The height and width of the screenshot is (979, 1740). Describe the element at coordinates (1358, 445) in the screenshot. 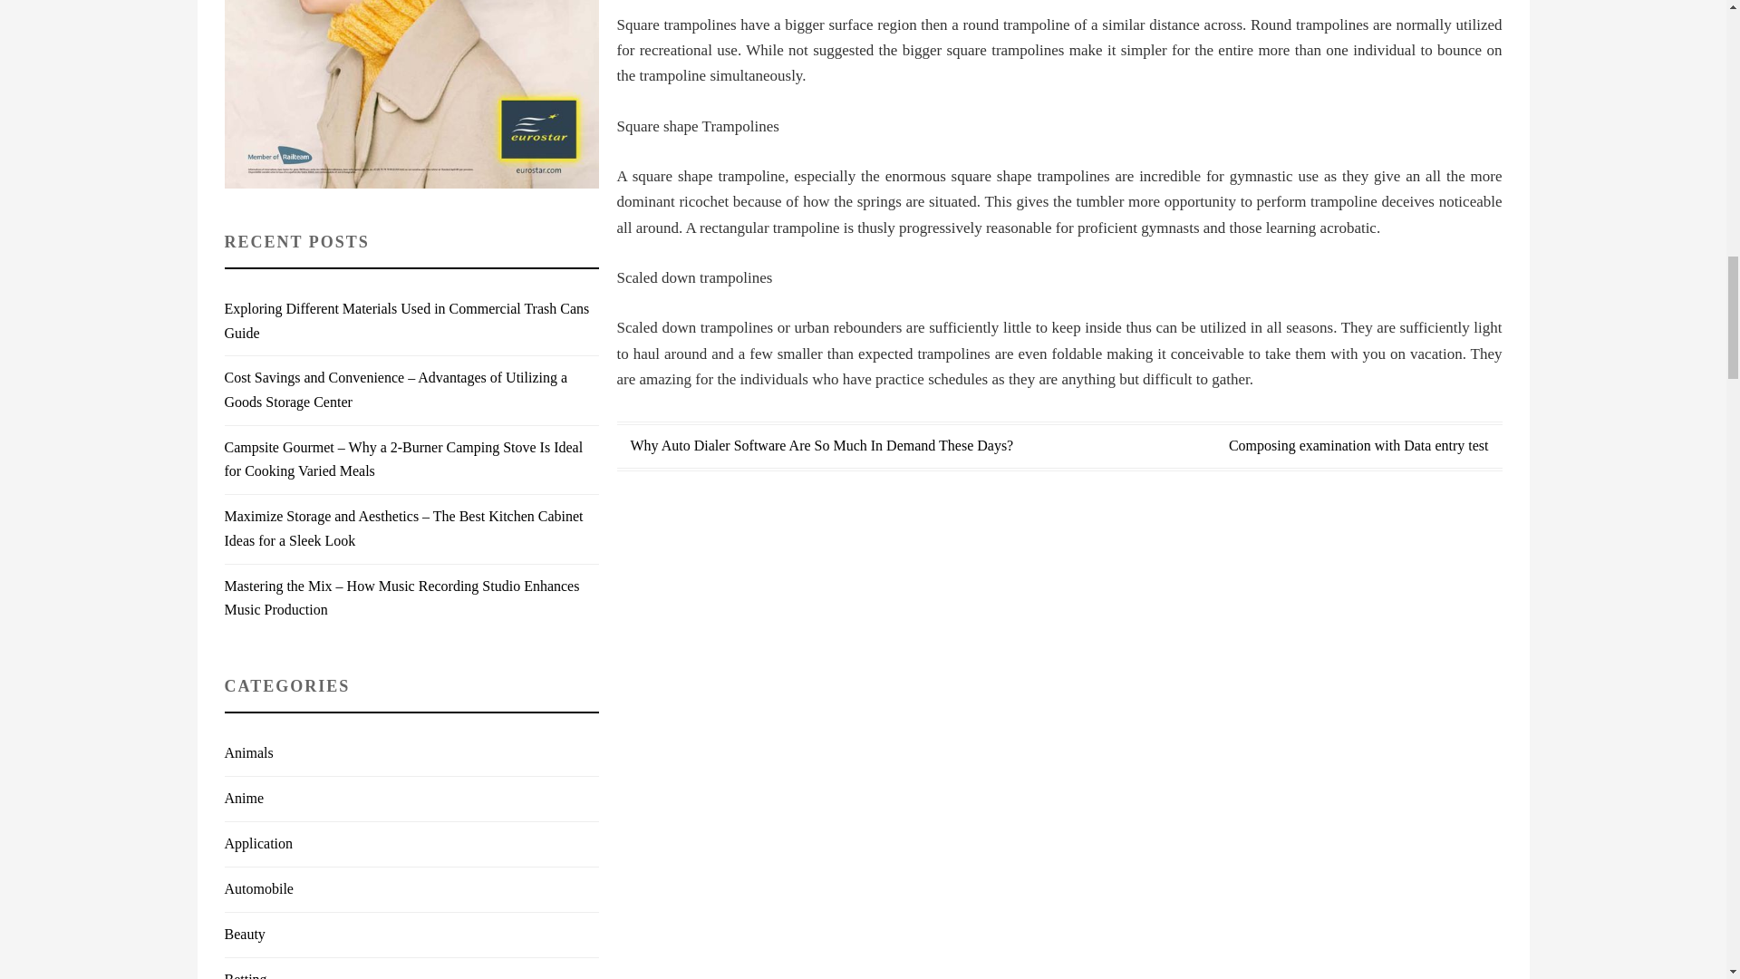

I see `Composing examination with Data entry test` at that location.